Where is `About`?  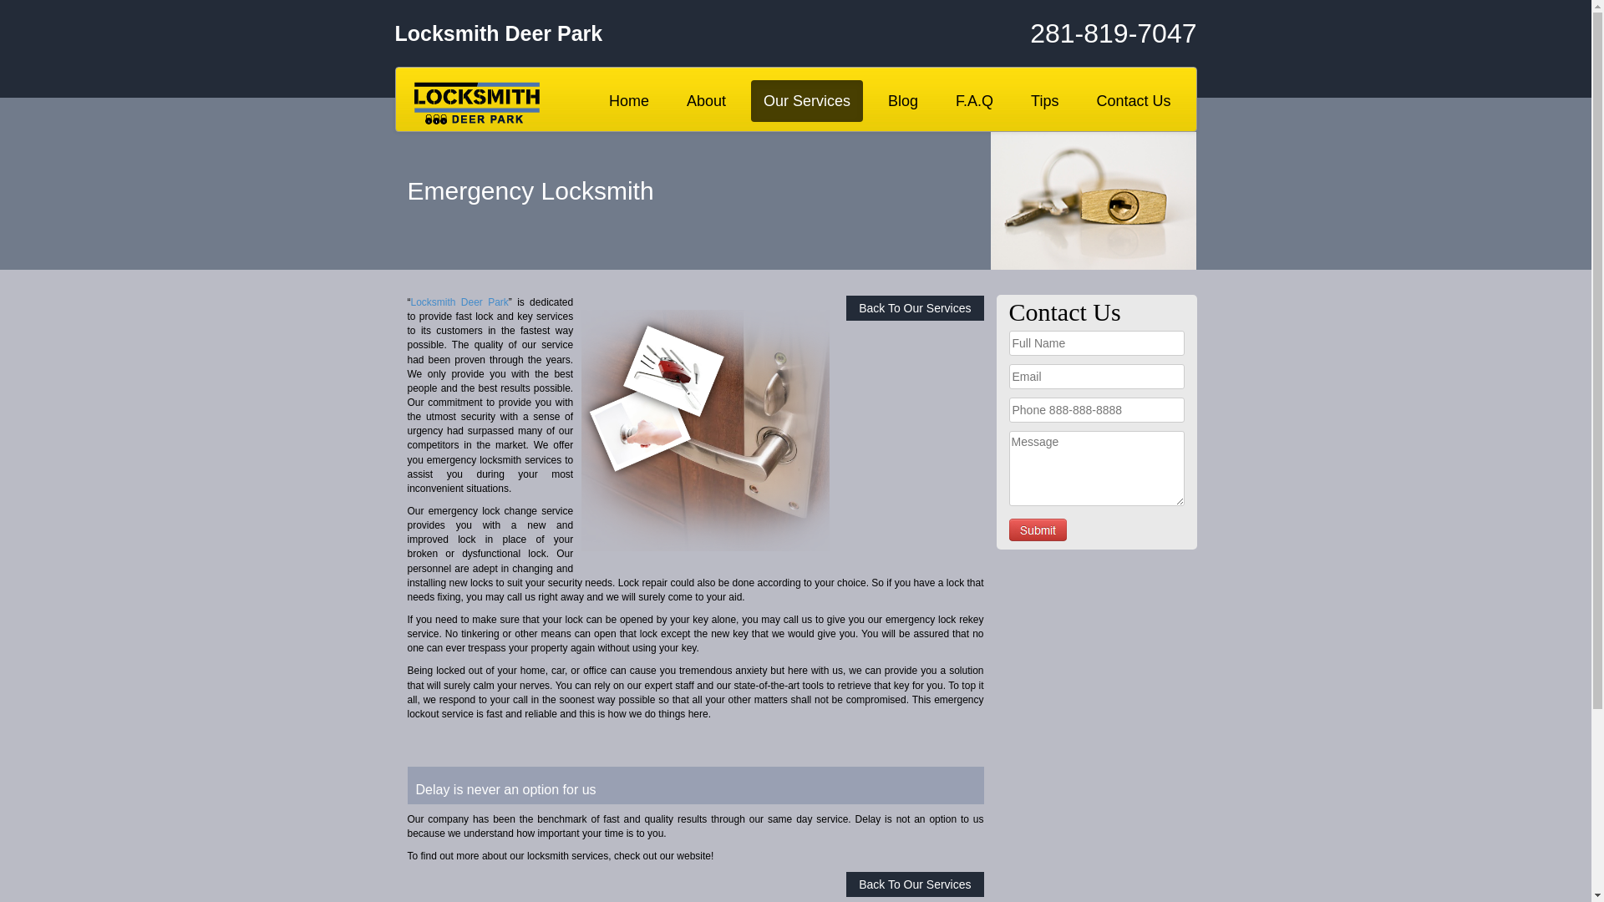
About is located at coordinates (707, 101).